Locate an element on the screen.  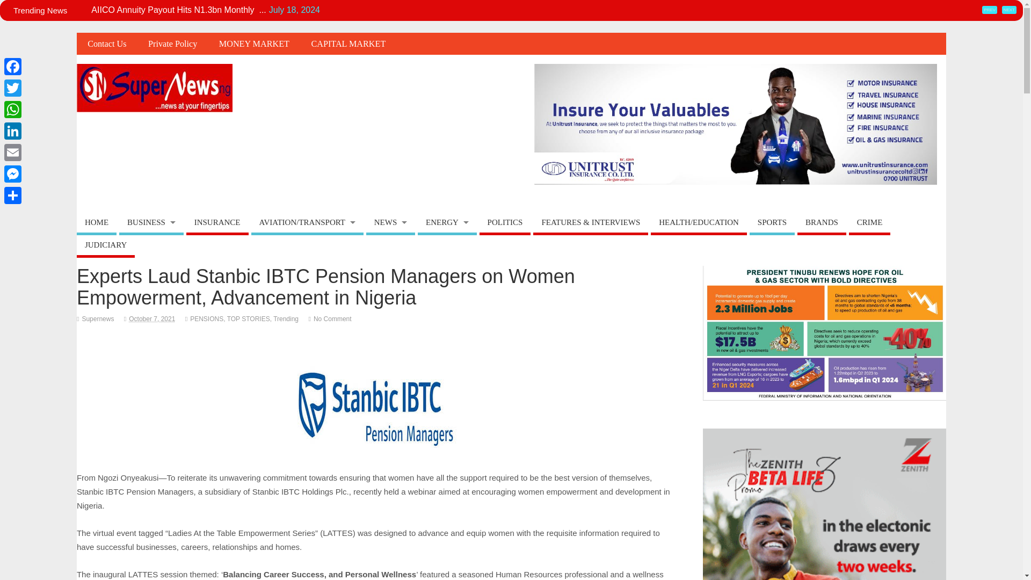
MONEY MARKET is located at coordinates (255, 43).